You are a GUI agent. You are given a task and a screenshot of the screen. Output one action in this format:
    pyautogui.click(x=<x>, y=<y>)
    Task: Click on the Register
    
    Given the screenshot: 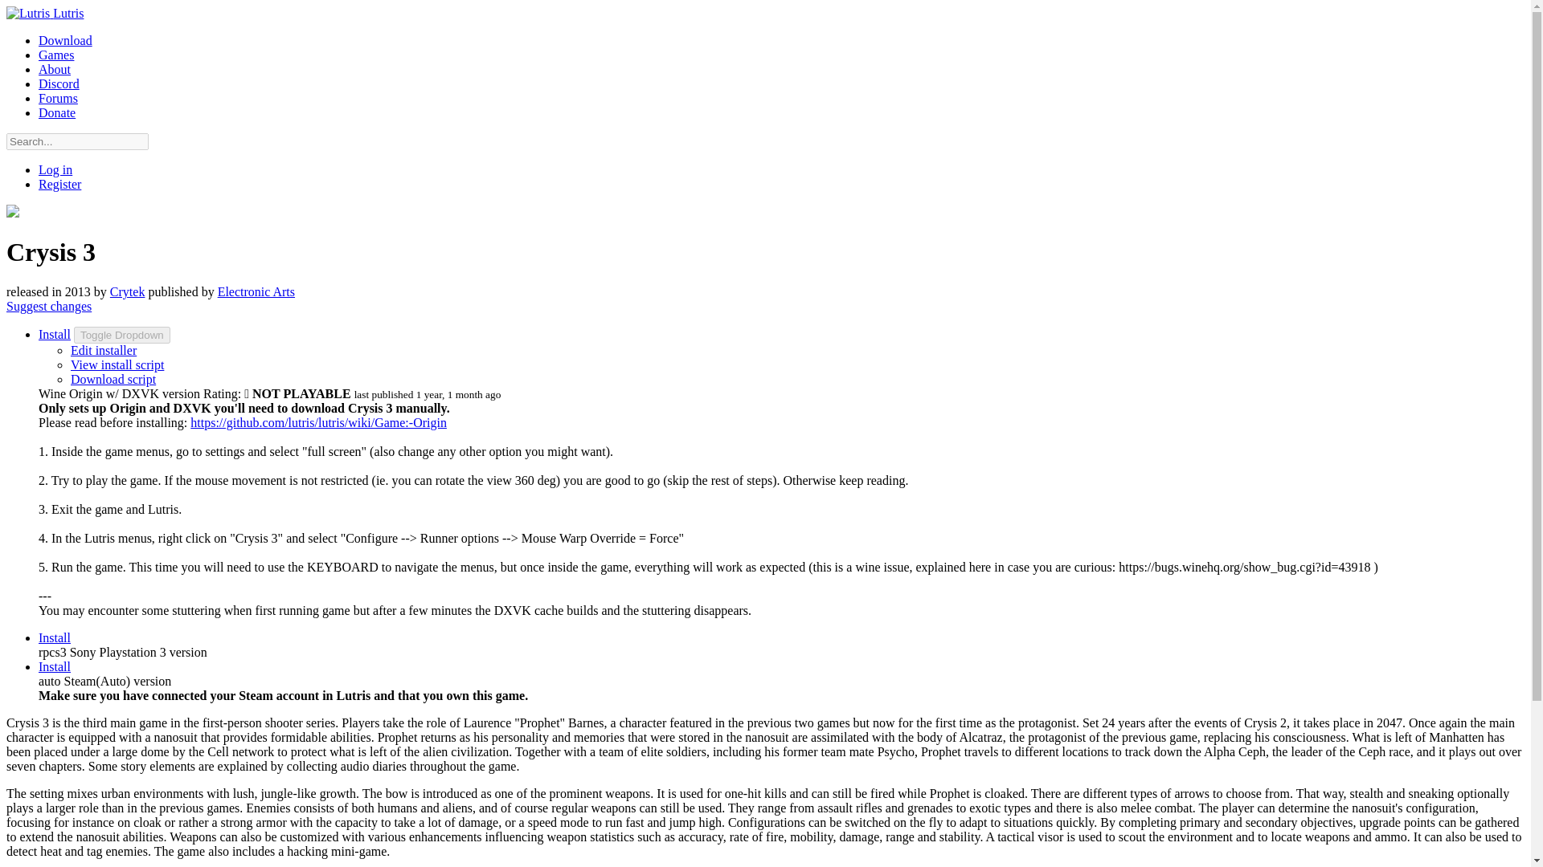 What is the action you would take?
    pyautogui.click(x=59, y=184)
    